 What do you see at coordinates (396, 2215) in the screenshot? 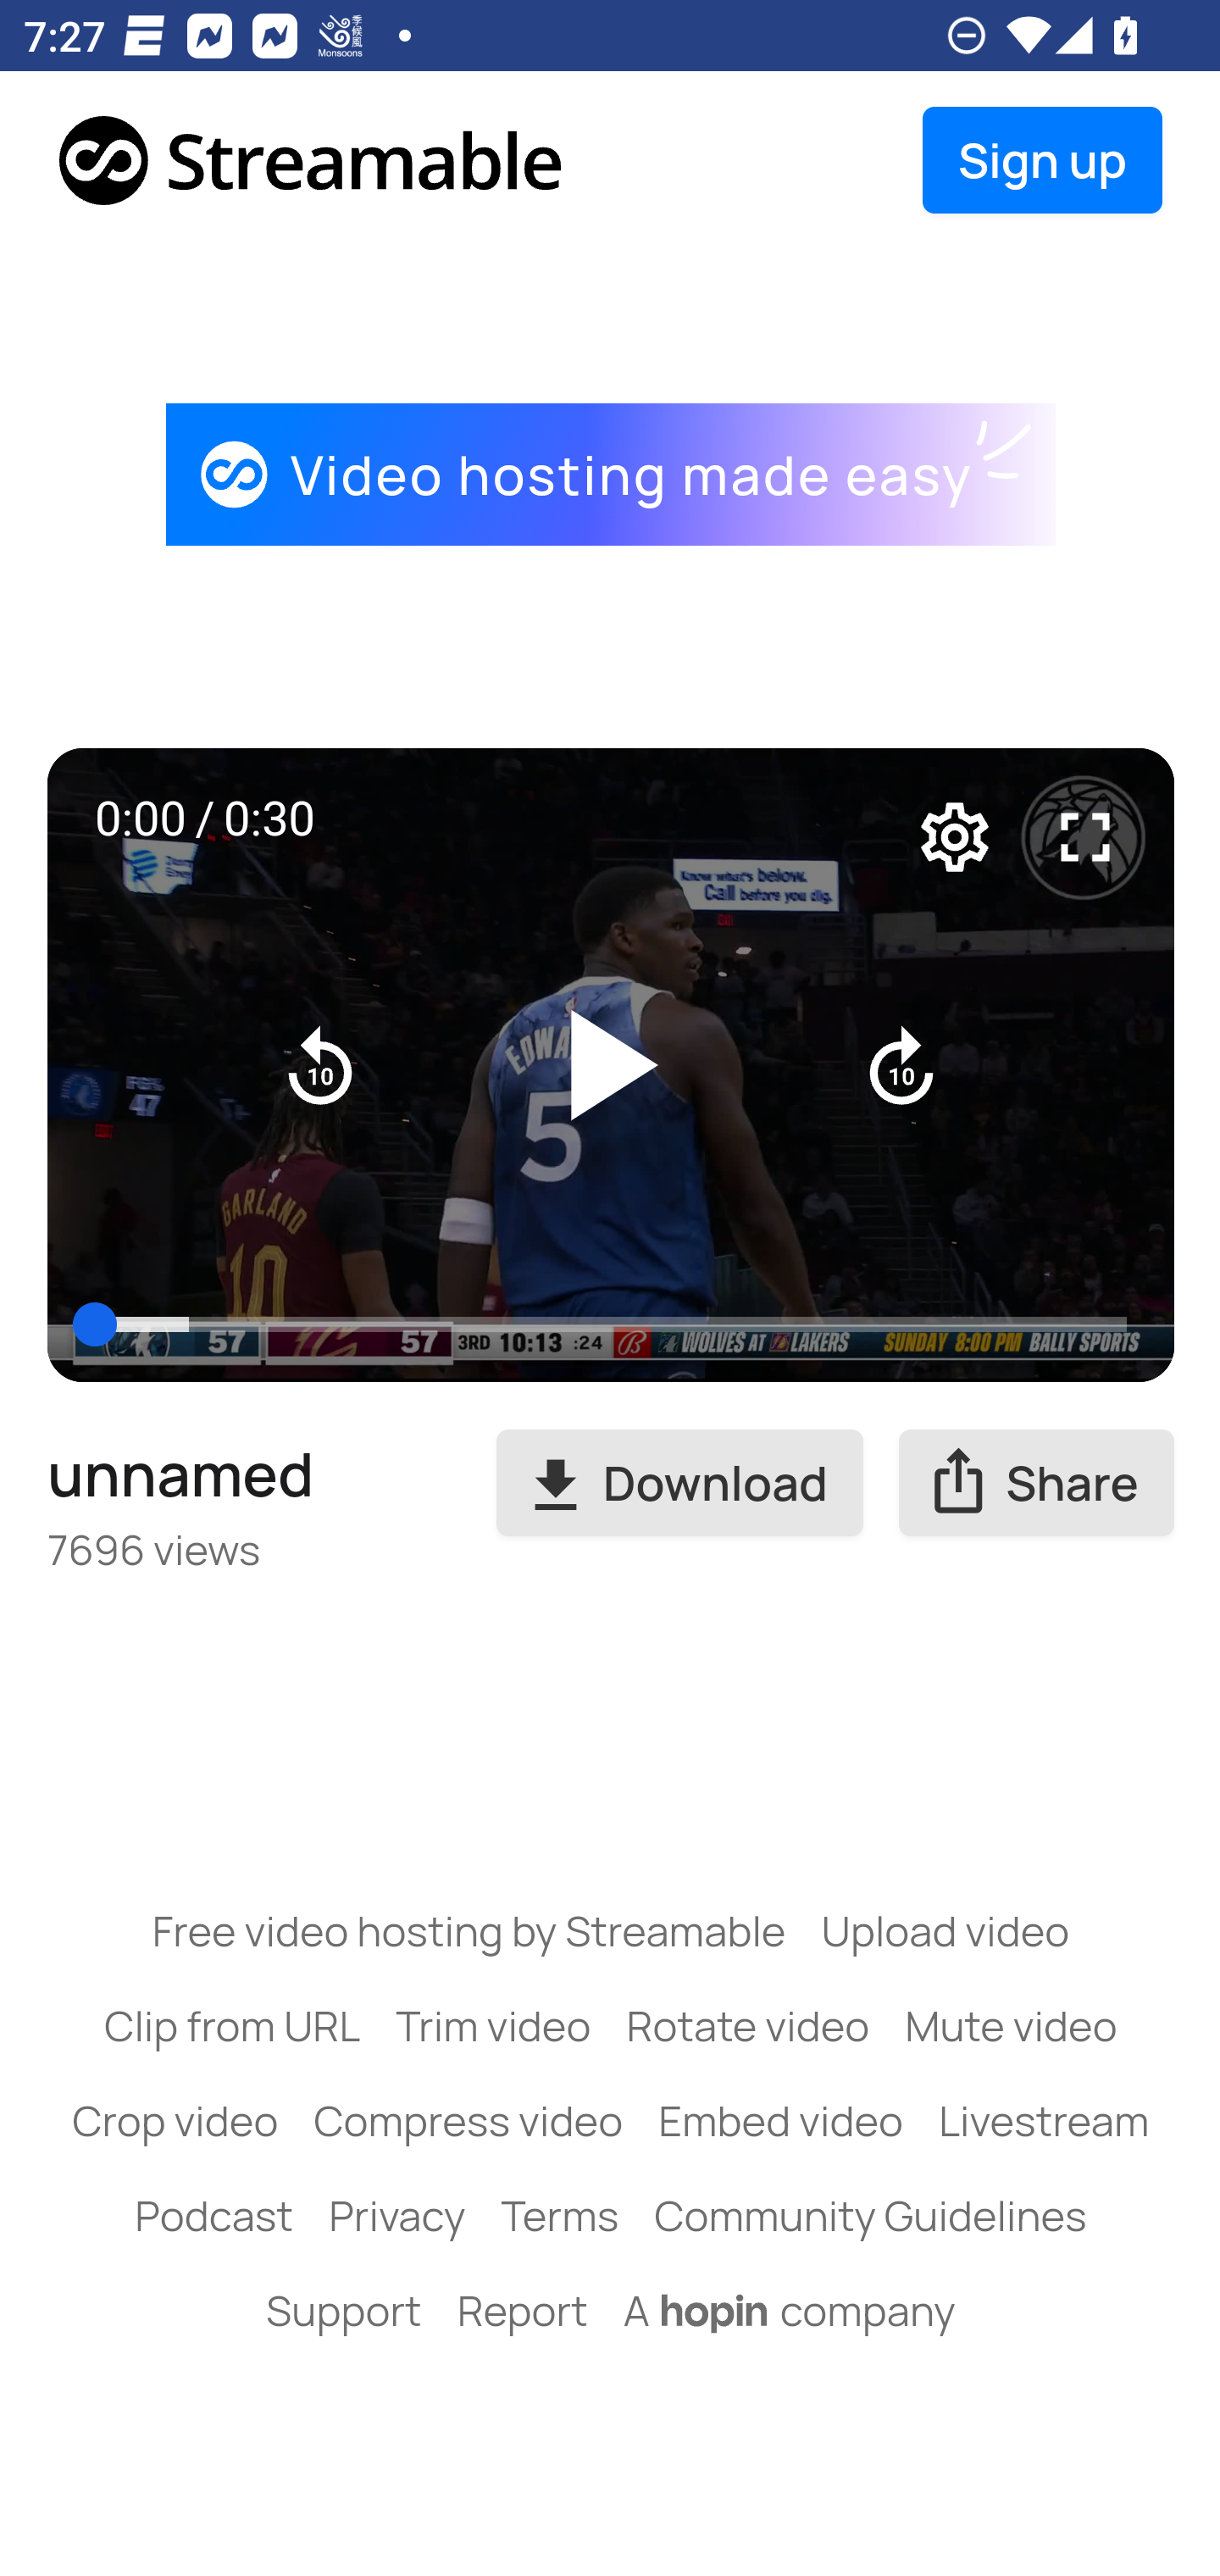
I see `Privacy` at bounding box center [396, 2215].